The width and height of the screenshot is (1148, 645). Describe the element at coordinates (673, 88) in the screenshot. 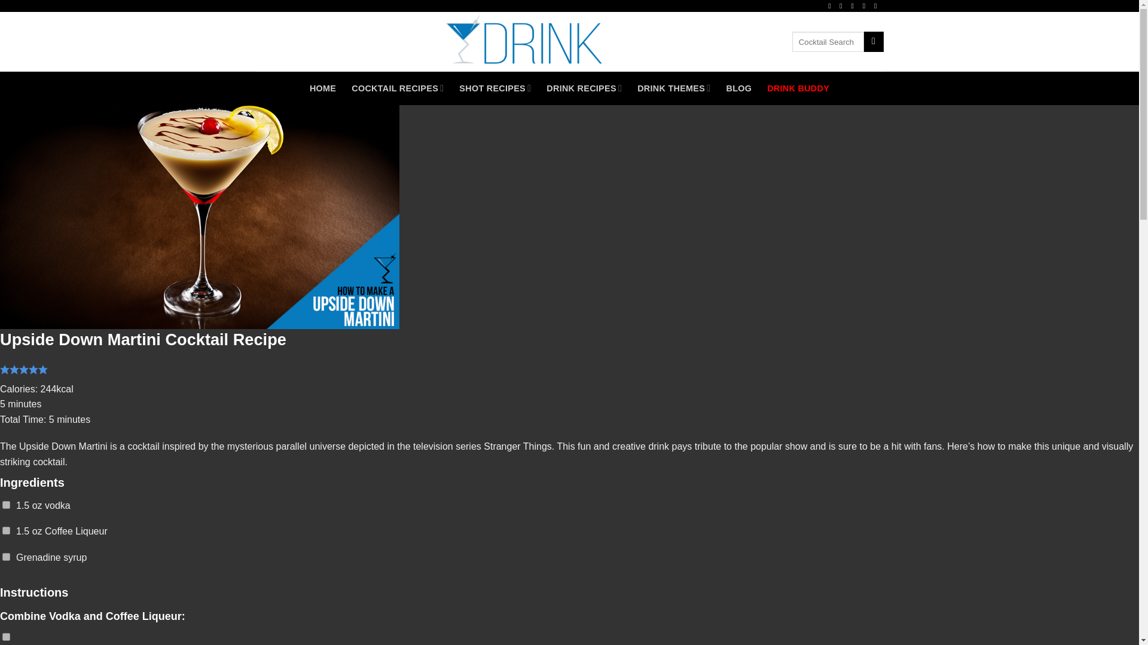

I see `DRINK THEMES` at that location.